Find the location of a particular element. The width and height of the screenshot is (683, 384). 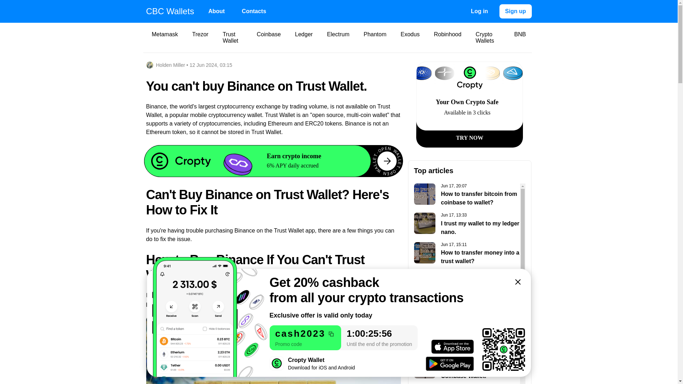

BNB is located at coordinates (200, 37).